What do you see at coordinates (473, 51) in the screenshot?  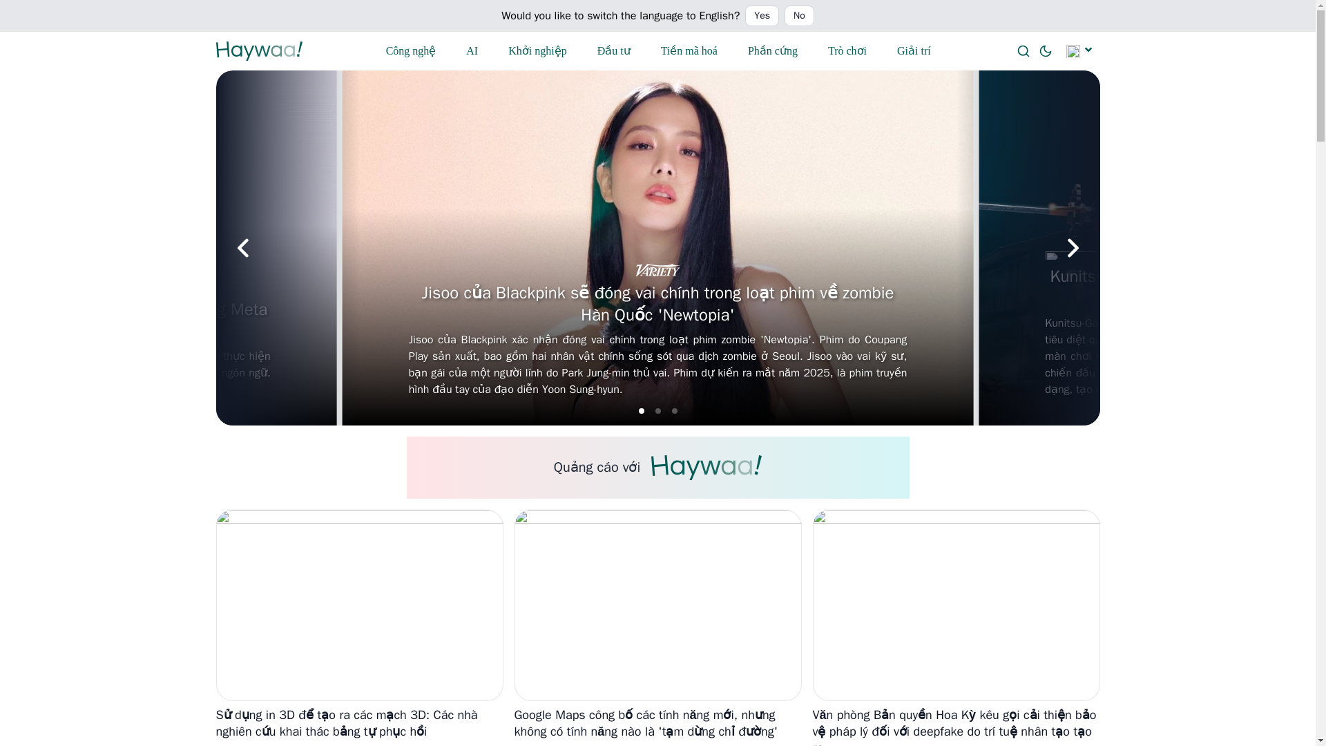 I see `AI` at bounding box center [473, 51].